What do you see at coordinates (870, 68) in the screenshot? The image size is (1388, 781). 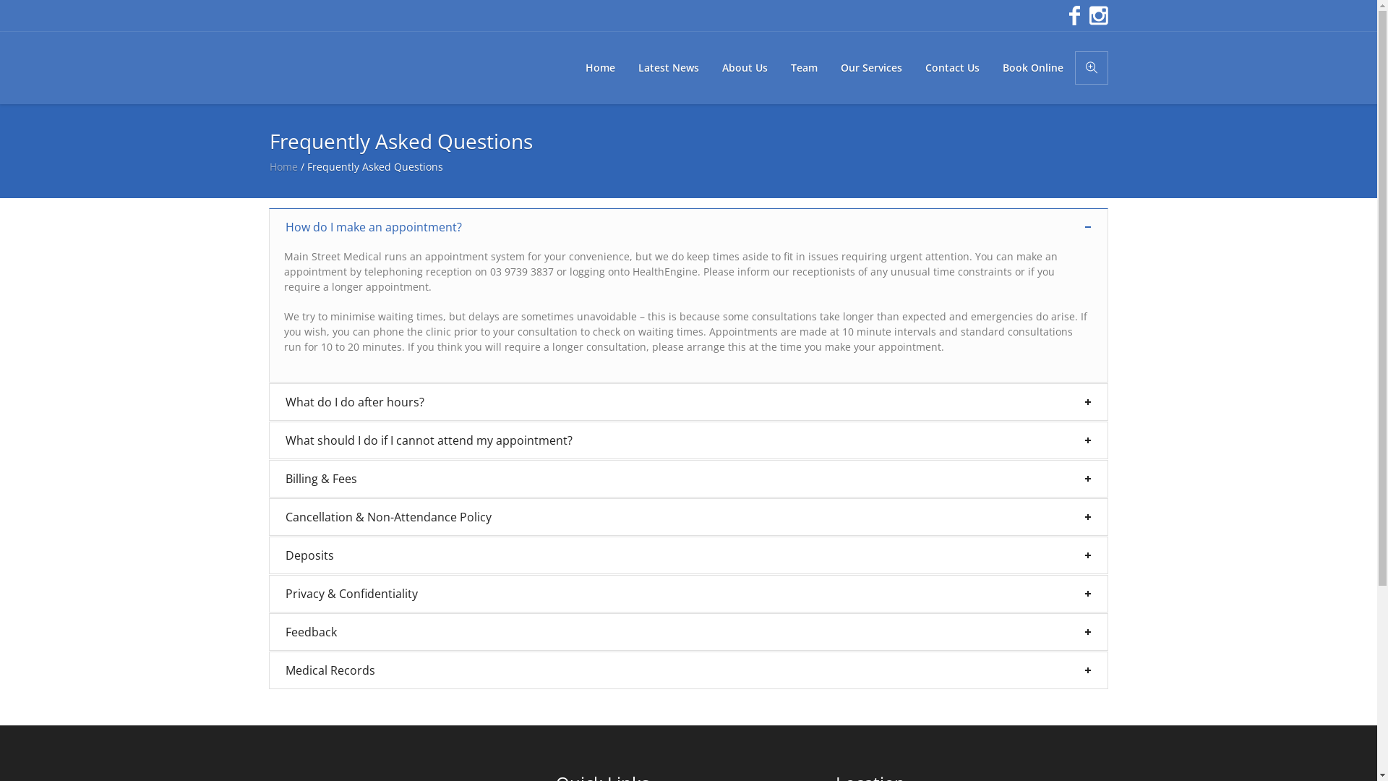 I see `Our Services` at bounding box center [870, 68].